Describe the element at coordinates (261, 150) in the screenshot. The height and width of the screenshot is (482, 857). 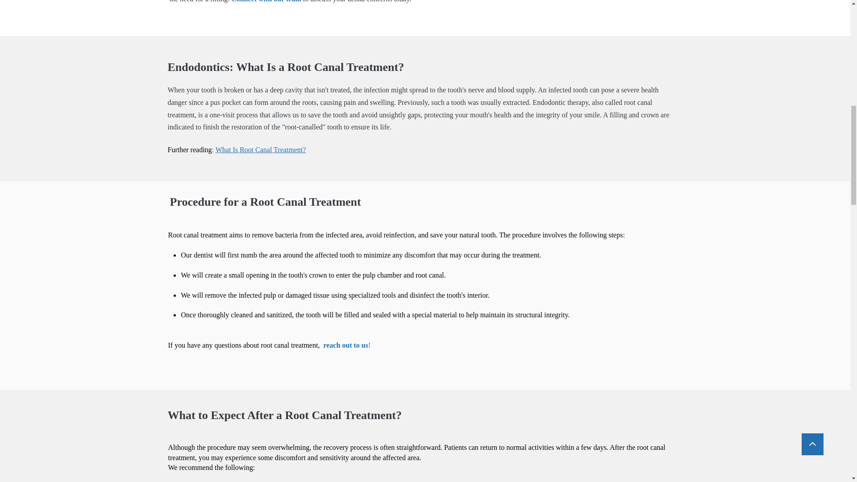
I see `What Is Root Canal Treatment?` at that location.